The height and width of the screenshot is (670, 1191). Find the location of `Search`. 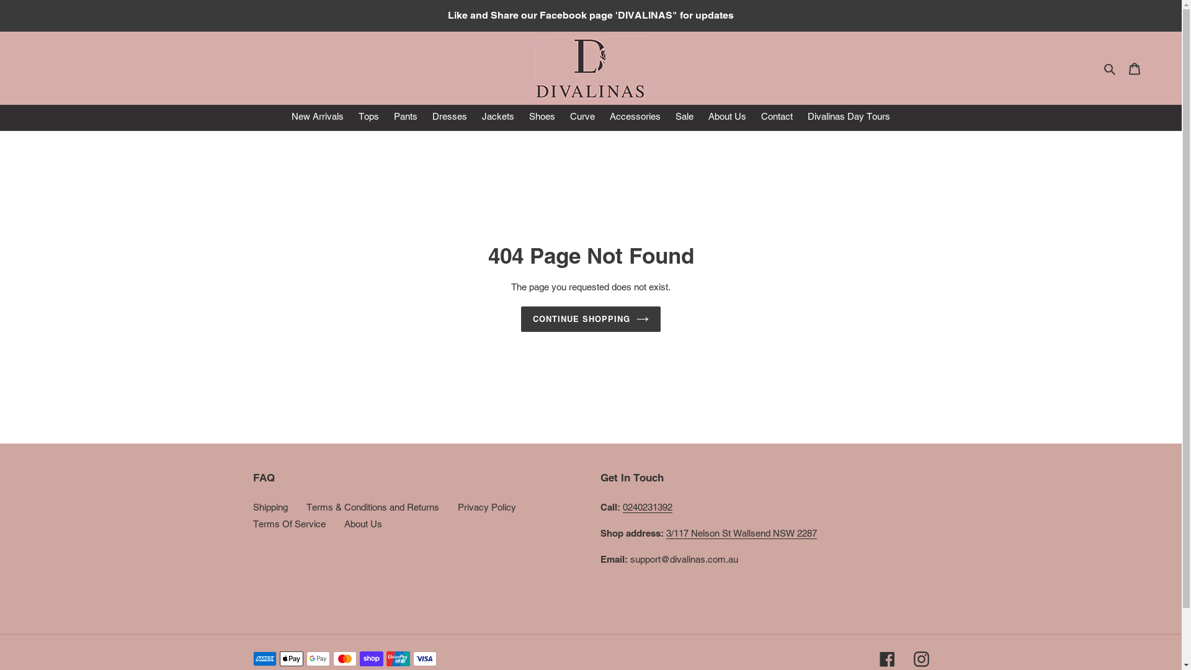

Search is located at coordinates (1110, 68).